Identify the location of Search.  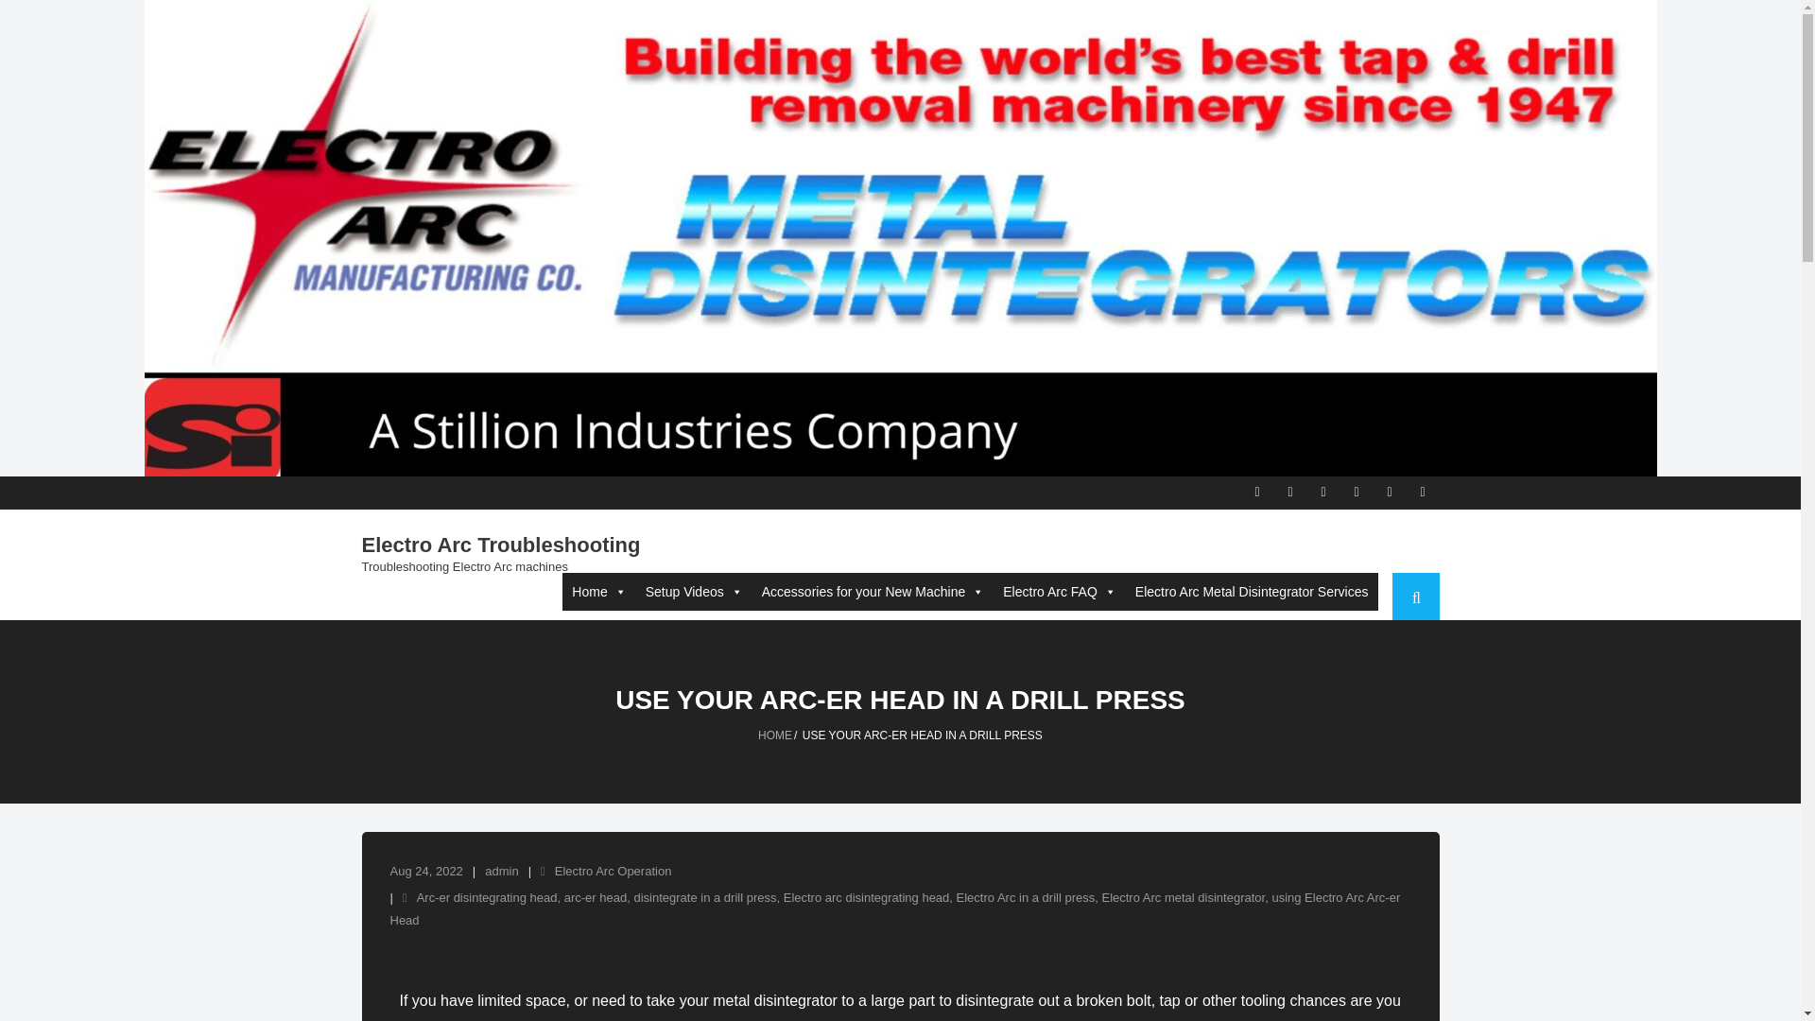
(40, 18).